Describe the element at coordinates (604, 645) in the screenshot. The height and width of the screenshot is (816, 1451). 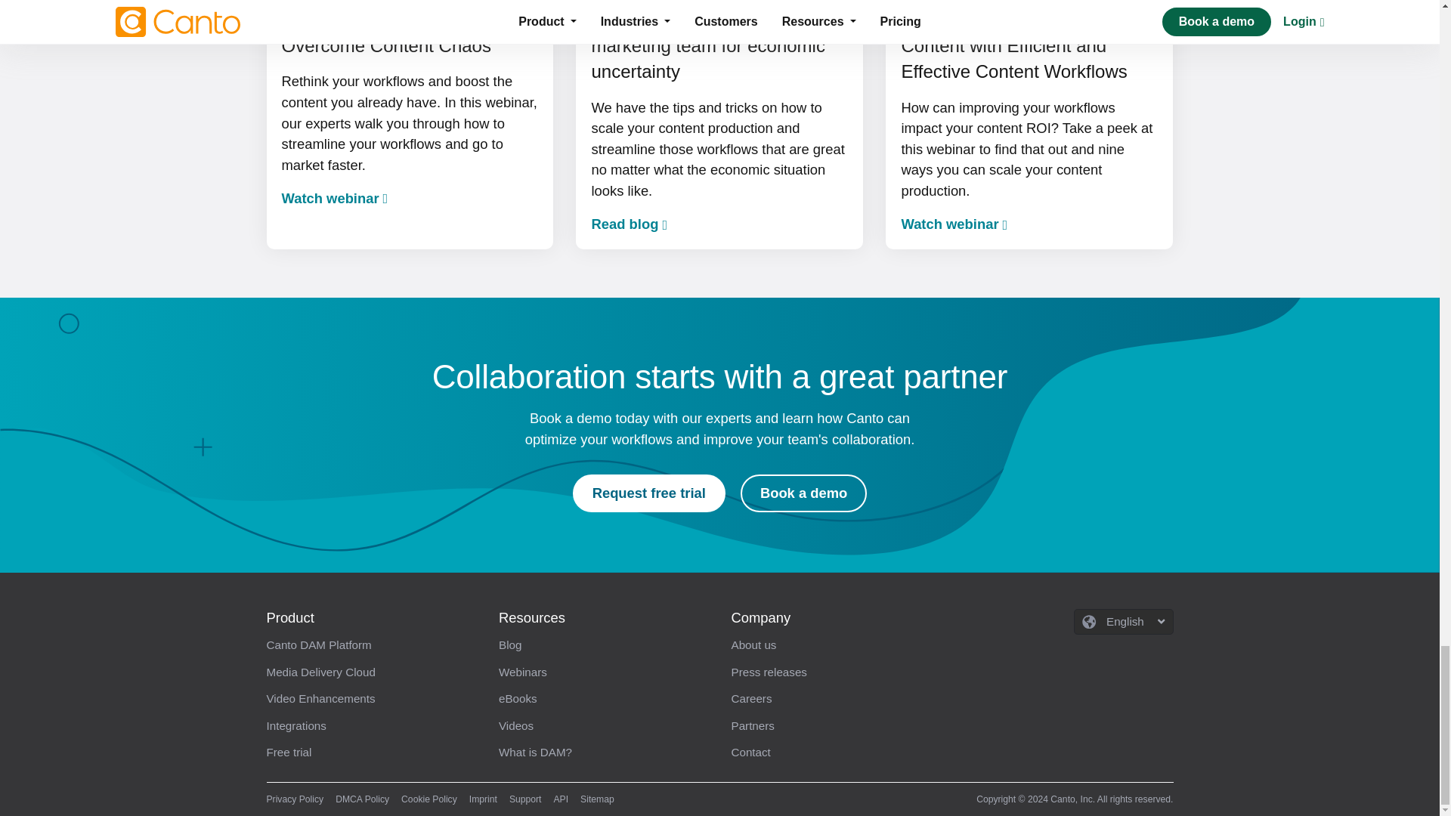
I see `Blog` at that location.